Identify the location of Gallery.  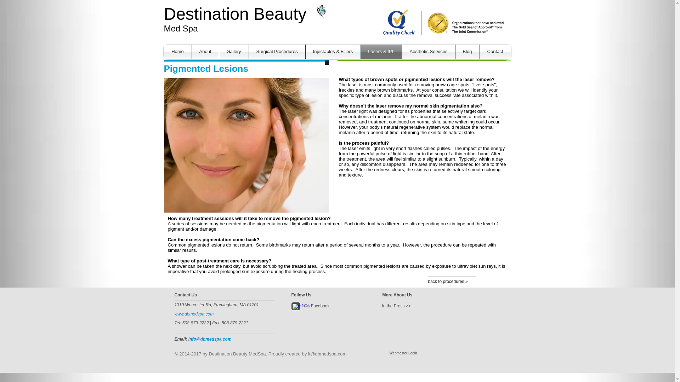
(233, 52).